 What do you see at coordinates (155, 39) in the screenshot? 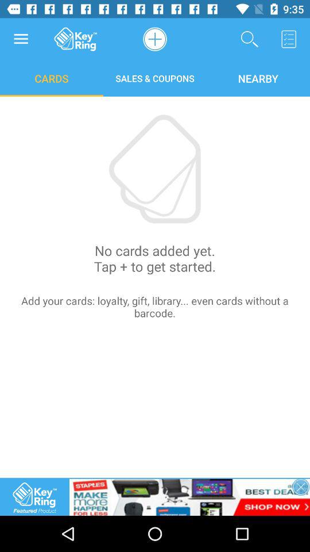
I see `select add icon at the top of the page` at bounding box center [155, 39].